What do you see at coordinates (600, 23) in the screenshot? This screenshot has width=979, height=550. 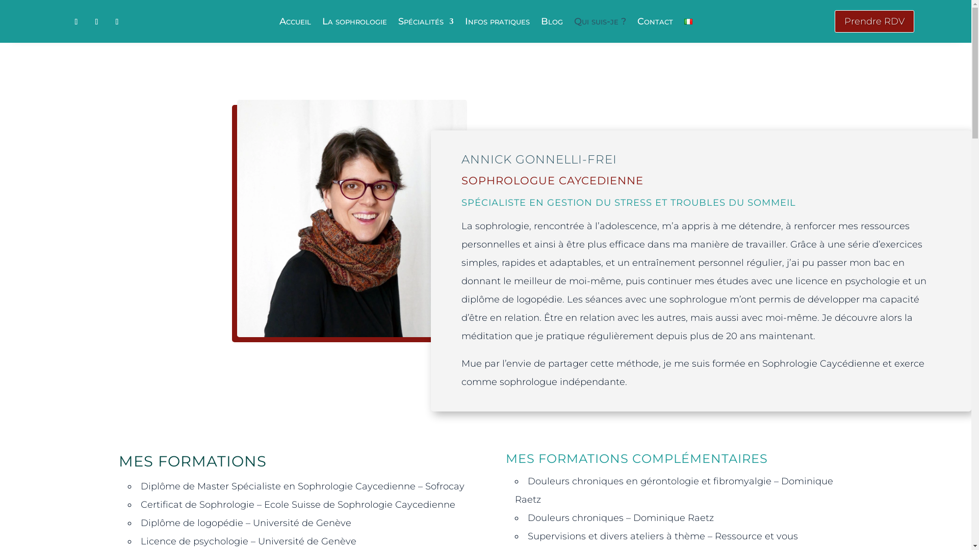 I see `Qui suis-je ?` at bounding box center [600, 23].